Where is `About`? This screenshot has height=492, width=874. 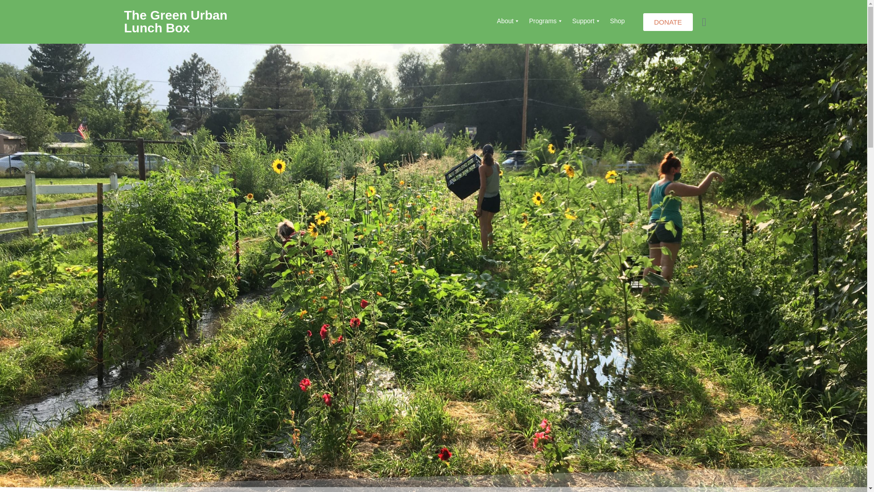 About is located at coordinates (509, 20).